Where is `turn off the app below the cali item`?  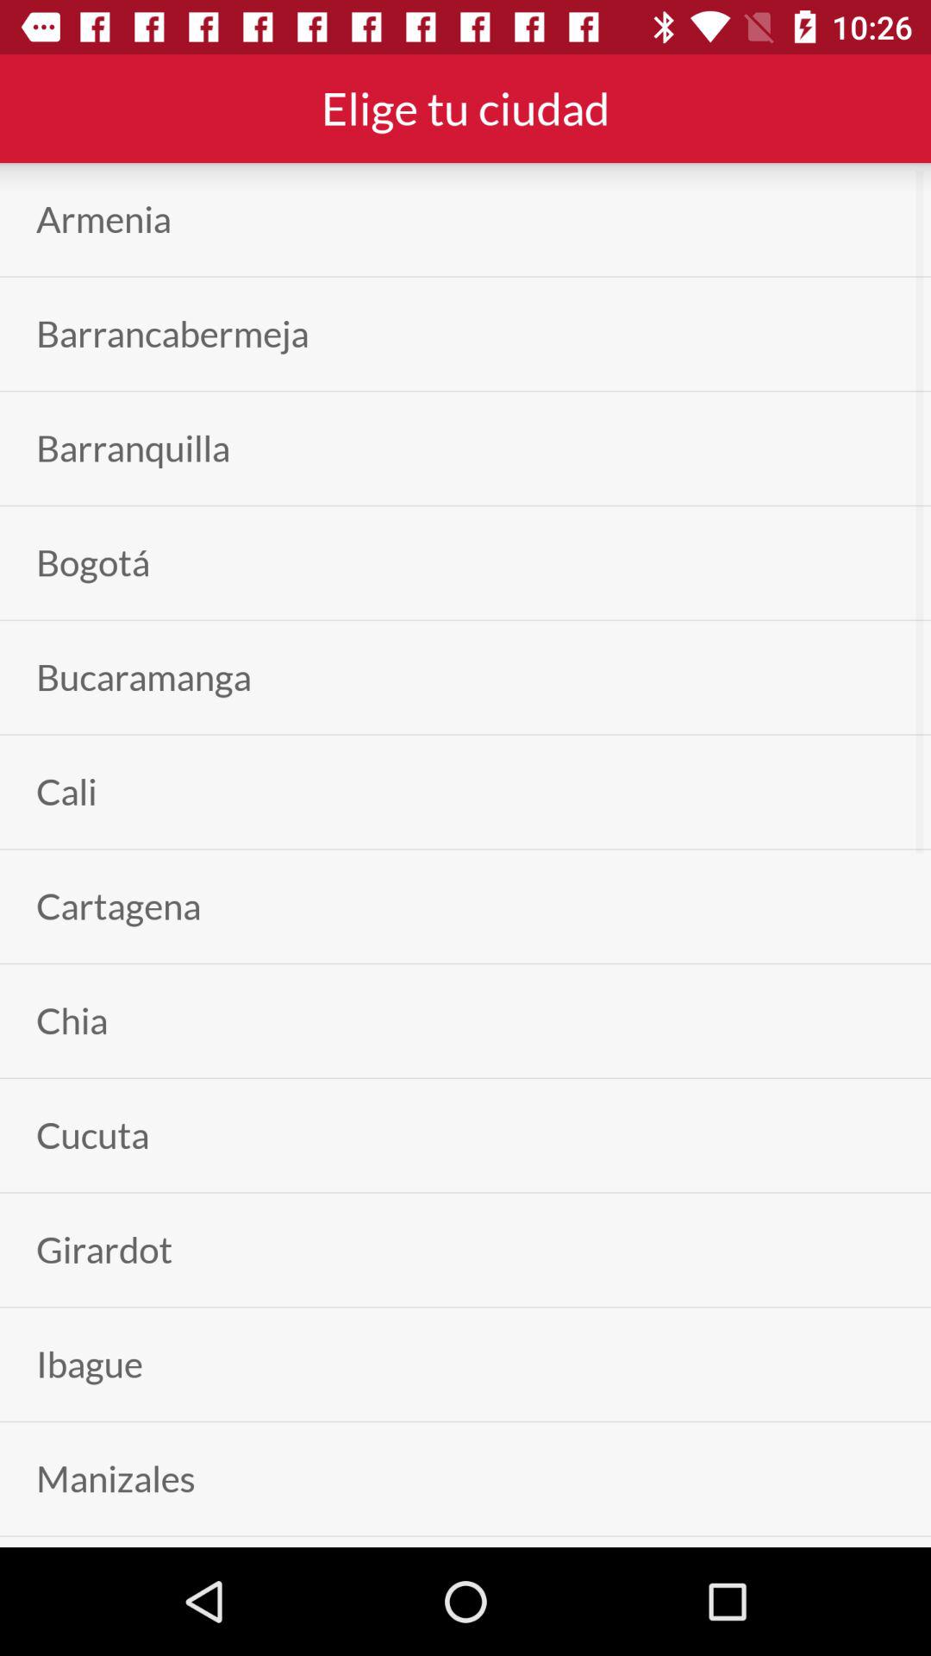 turn off the app below the cali item is located at coordinates (119, 906).